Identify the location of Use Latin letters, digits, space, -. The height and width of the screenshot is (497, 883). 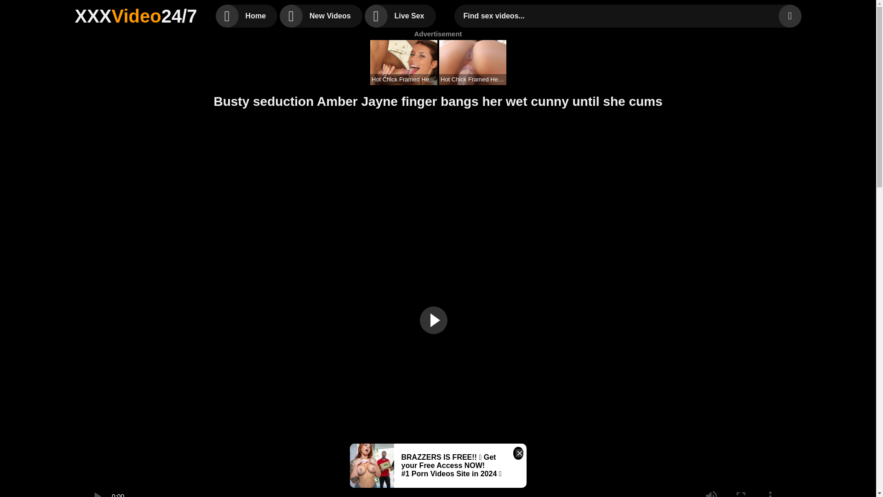
(619, 16).